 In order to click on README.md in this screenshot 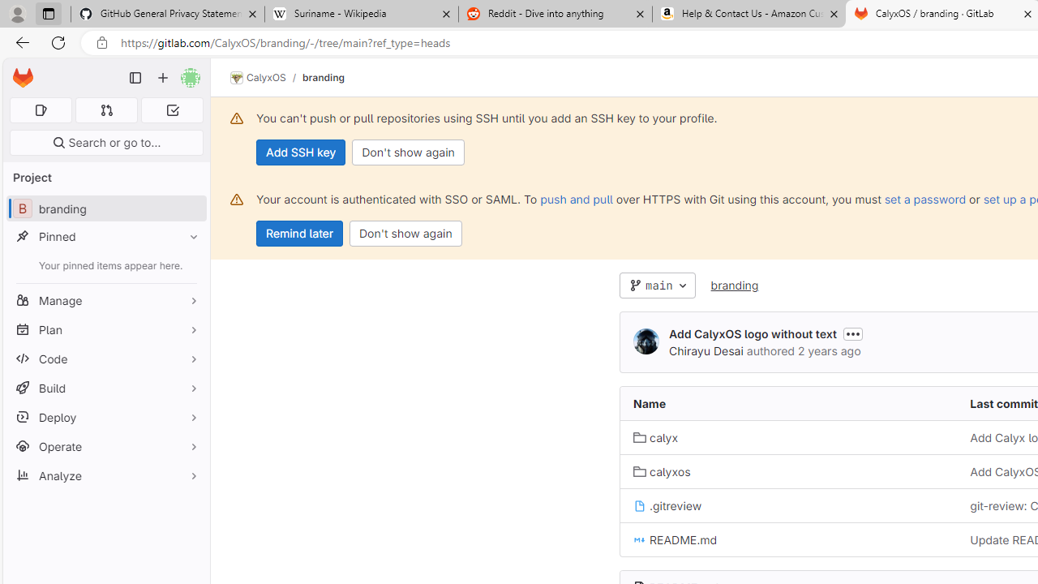, I will do `click(675, 540)`.